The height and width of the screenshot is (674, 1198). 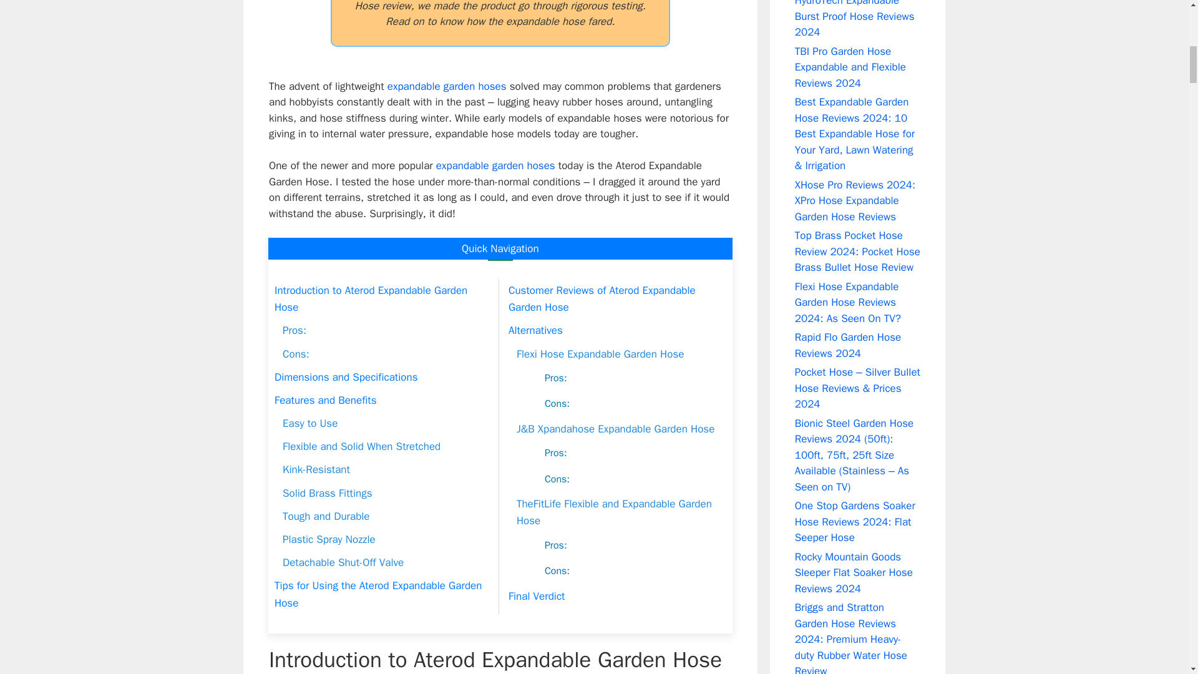 I want to click on Tough and Durable, so click(x=326, y=517).